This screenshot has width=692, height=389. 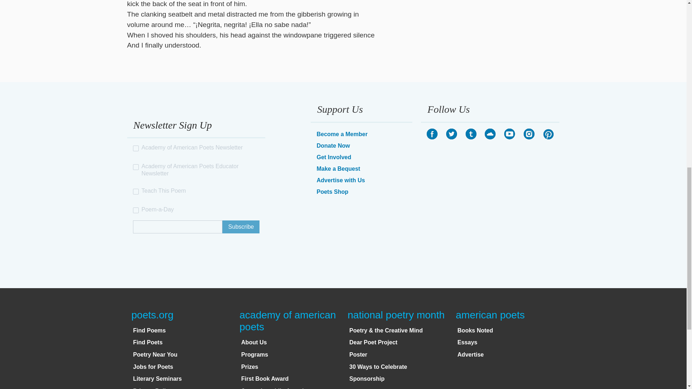 What do you see at coordinates (333, 146) in the screenshot?
I see `Donate Now` at bounding box center [333, 146].